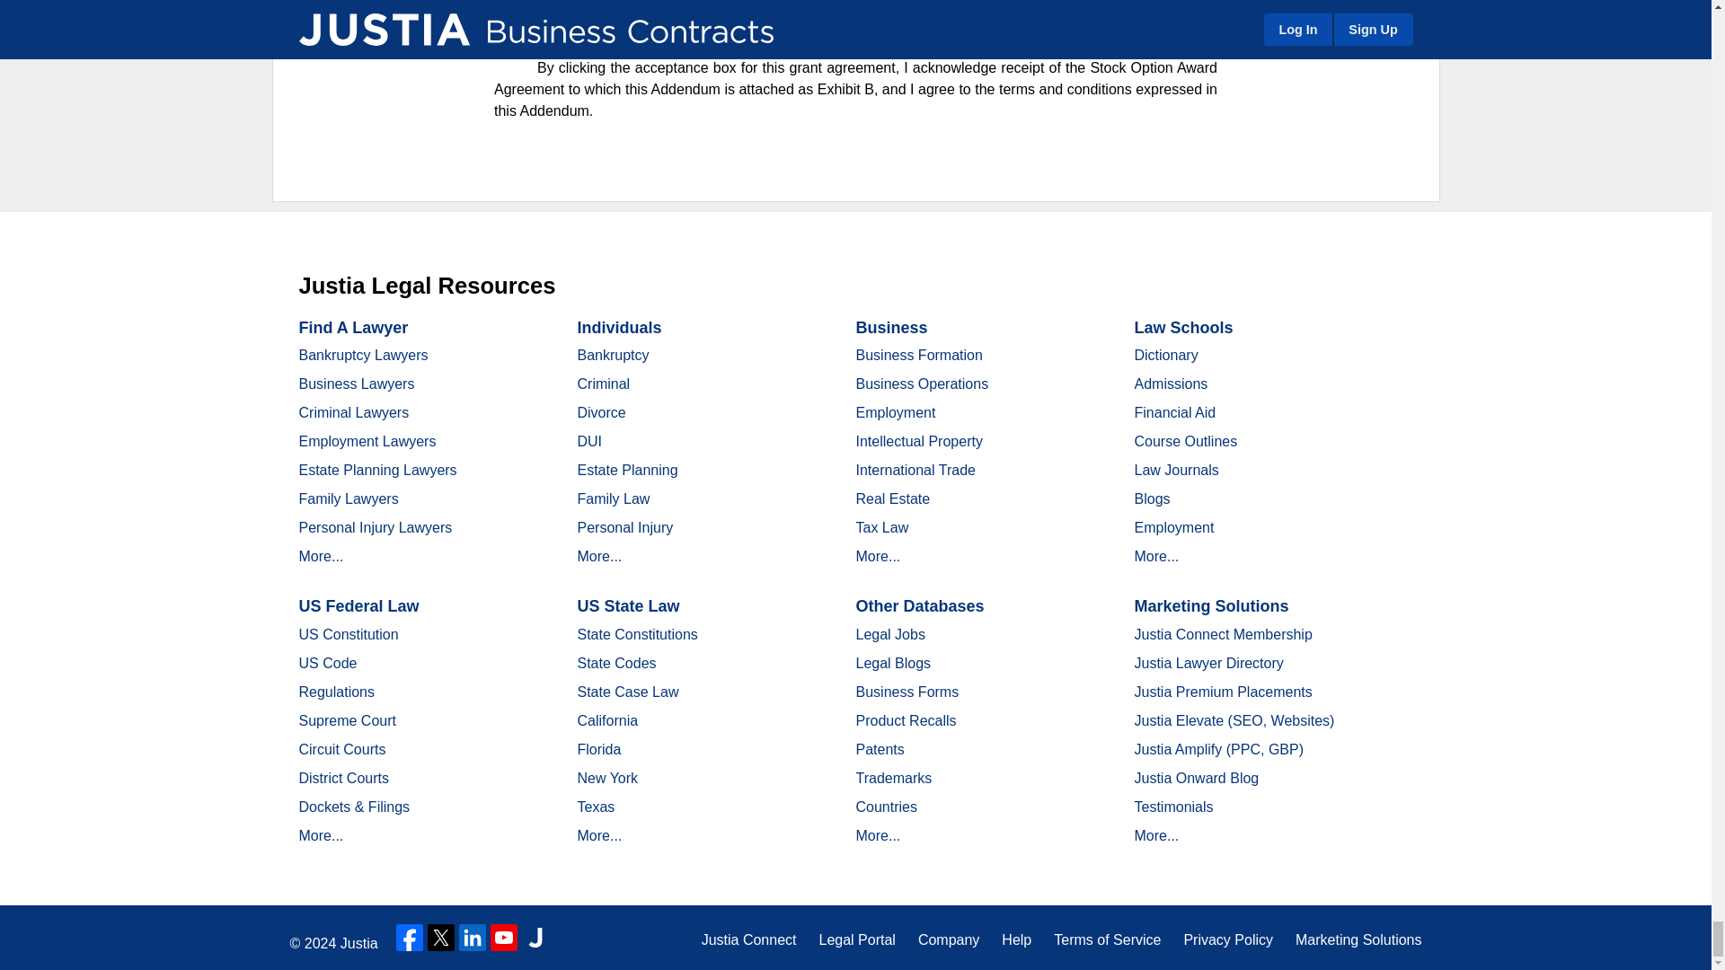  What do you see at coordinates (377, 471) in the screenshot?
I see `Estate Planning Lawyers` at bounding box center [377, 471].